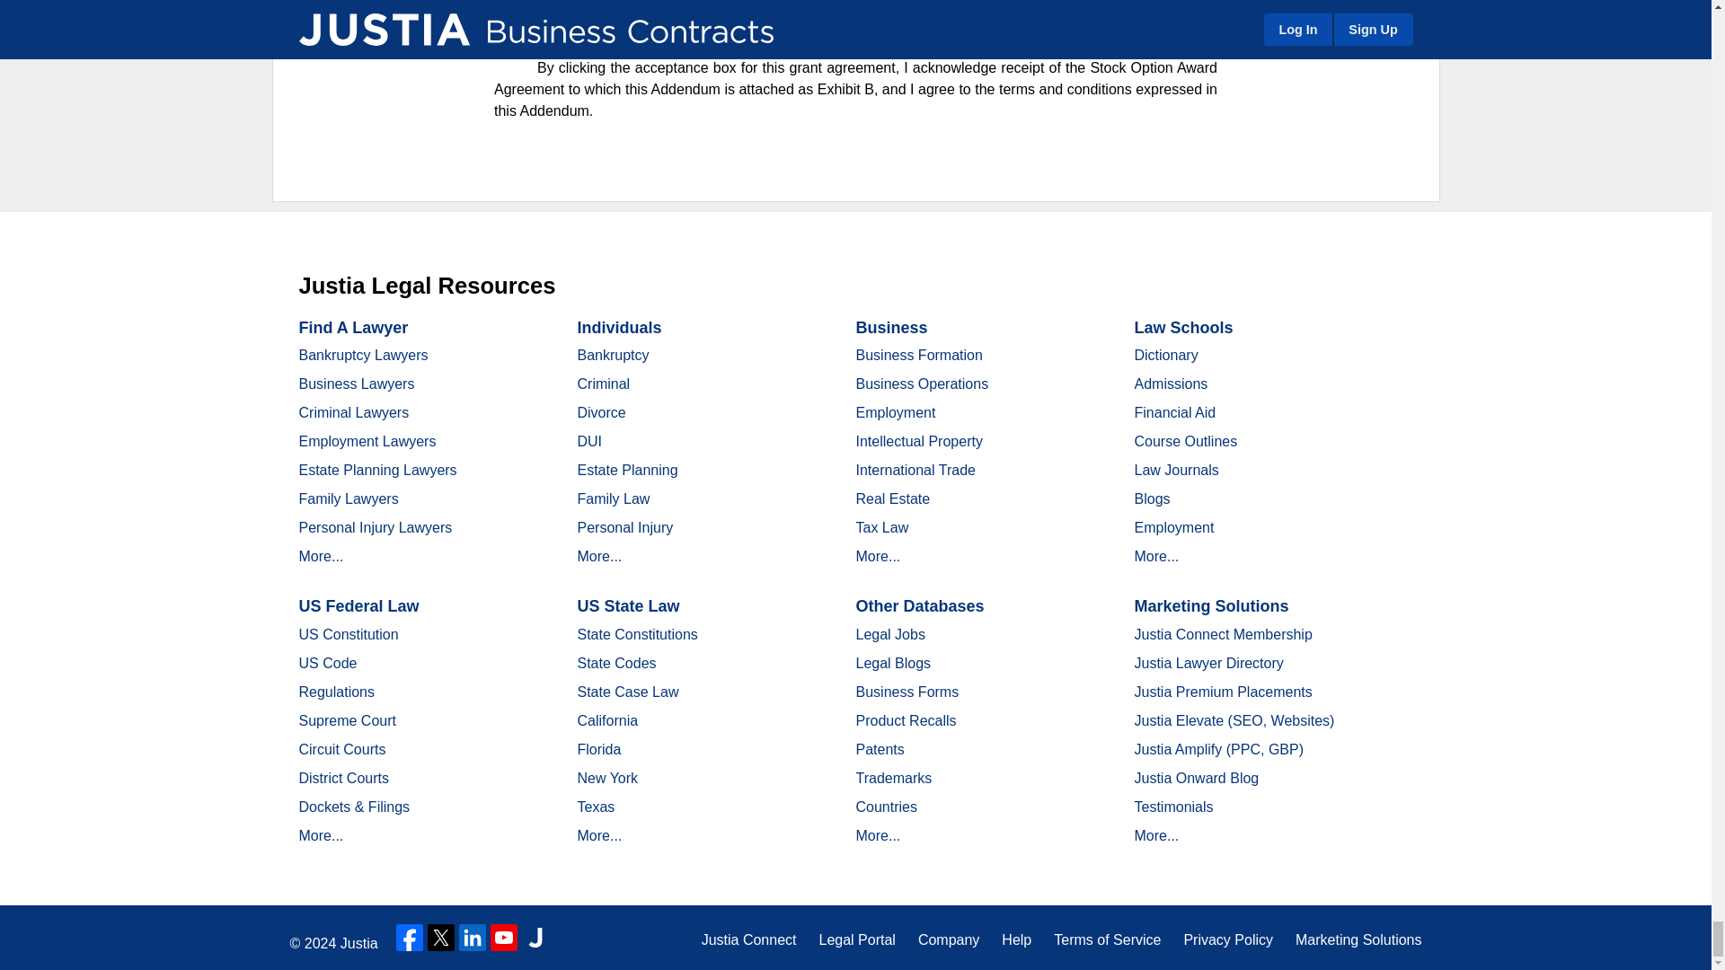  What do you see at coordinates (377, 471) in the screenshot?
I see `Estate Planning Lawyers` at bounding box center [377, 471].